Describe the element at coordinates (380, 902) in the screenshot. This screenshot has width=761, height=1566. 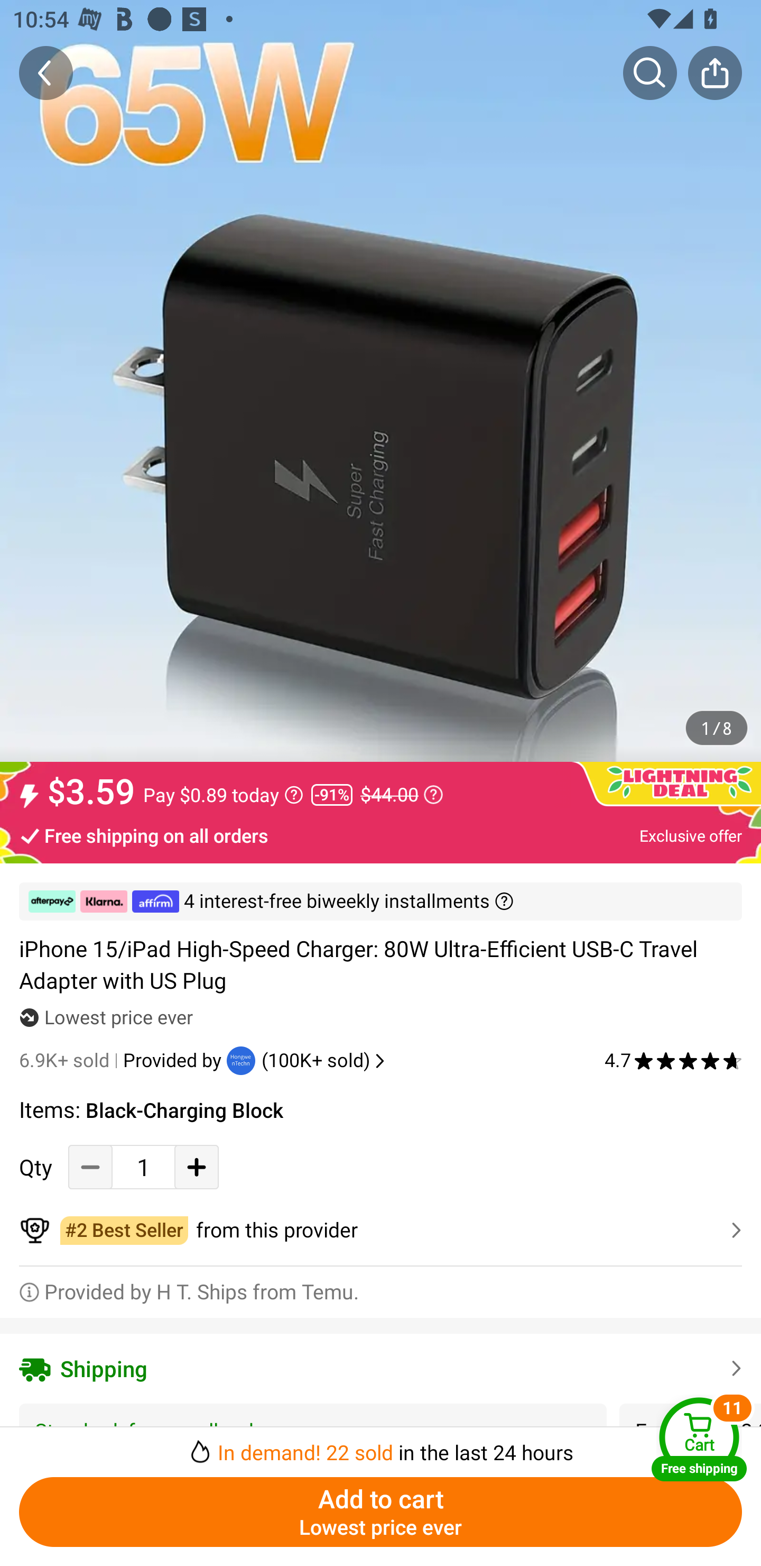
I see `￼ ￼ ￼ 4 interest-free biweekly installments ￼` at that location.